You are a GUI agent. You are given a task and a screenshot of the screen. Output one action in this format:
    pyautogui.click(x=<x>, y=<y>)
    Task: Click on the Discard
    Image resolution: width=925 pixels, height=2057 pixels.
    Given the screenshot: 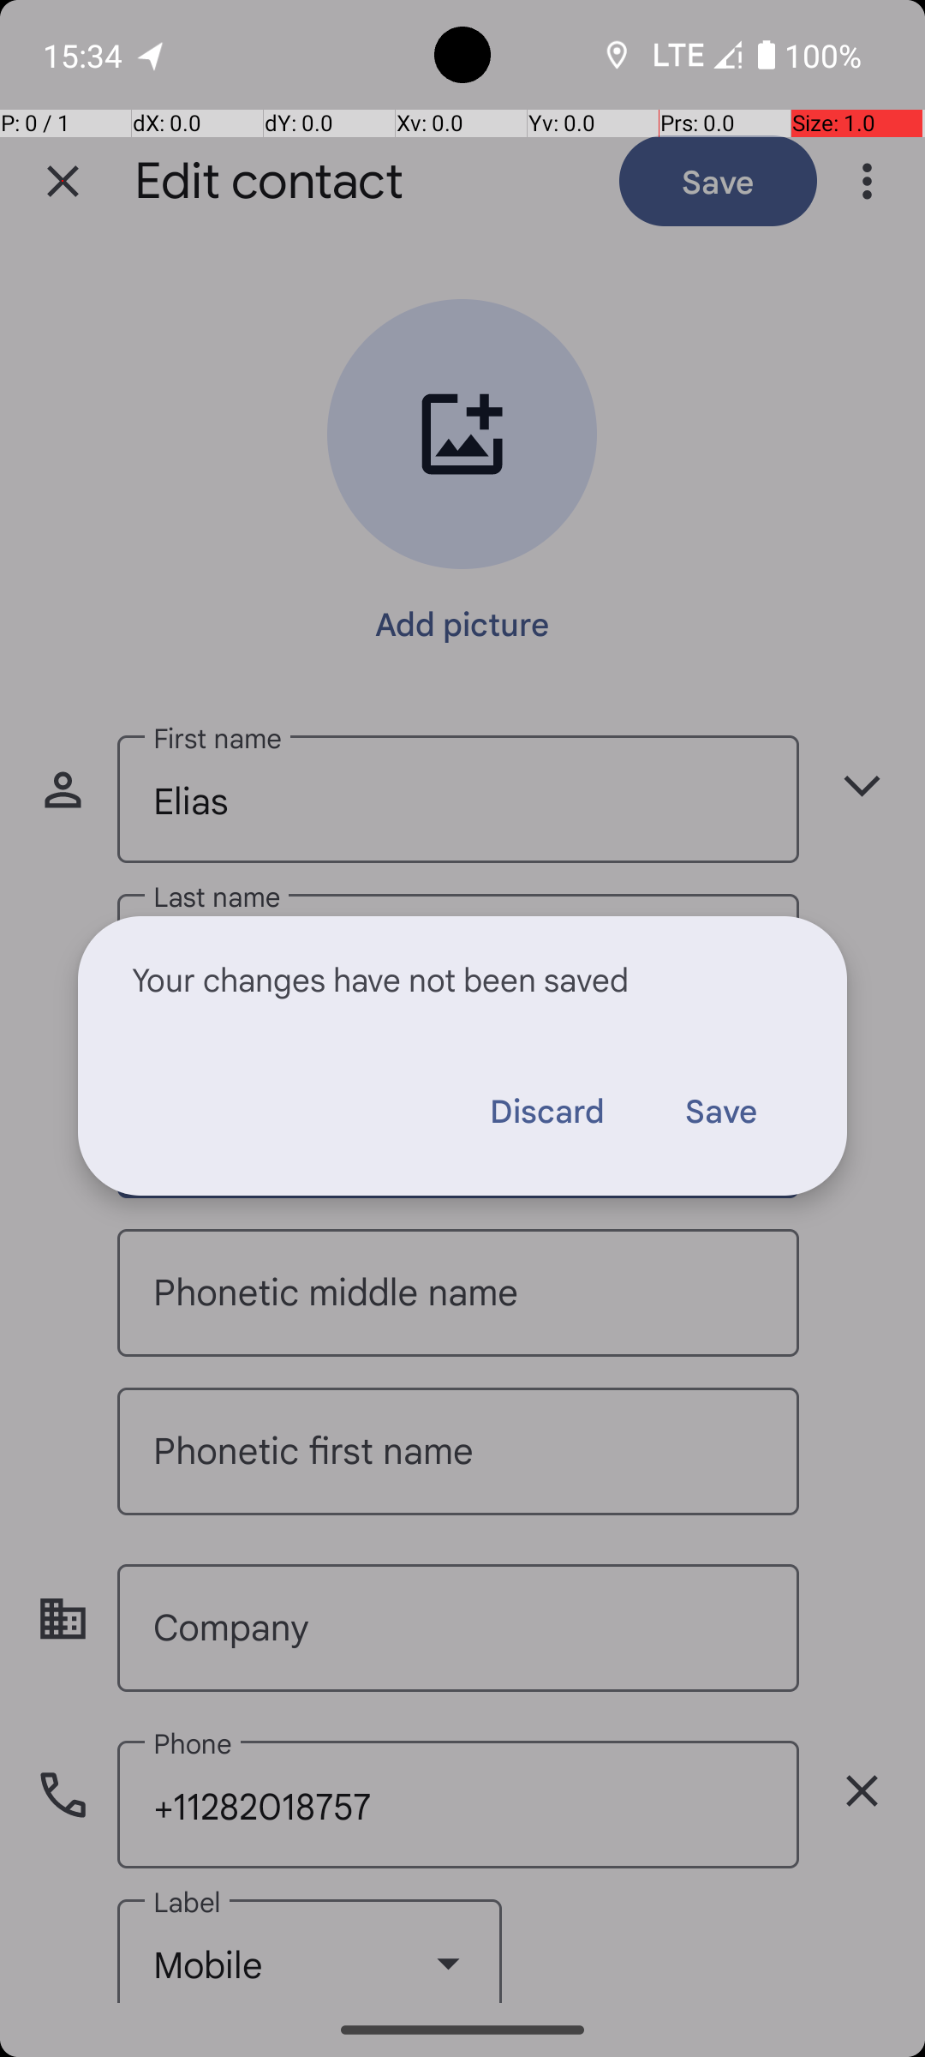 What is the action you would take?
    pyautogui.click(x=546, y=1110)
    